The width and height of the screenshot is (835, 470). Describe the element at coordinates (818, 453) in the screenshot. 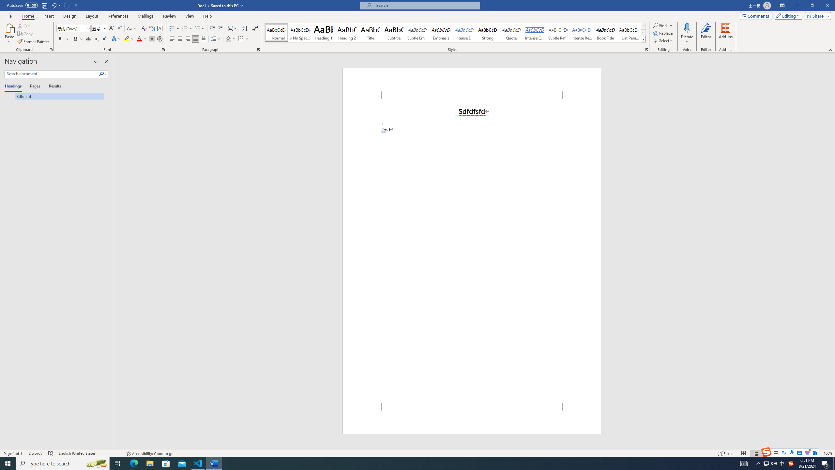

I see `Zoom In` at that location.